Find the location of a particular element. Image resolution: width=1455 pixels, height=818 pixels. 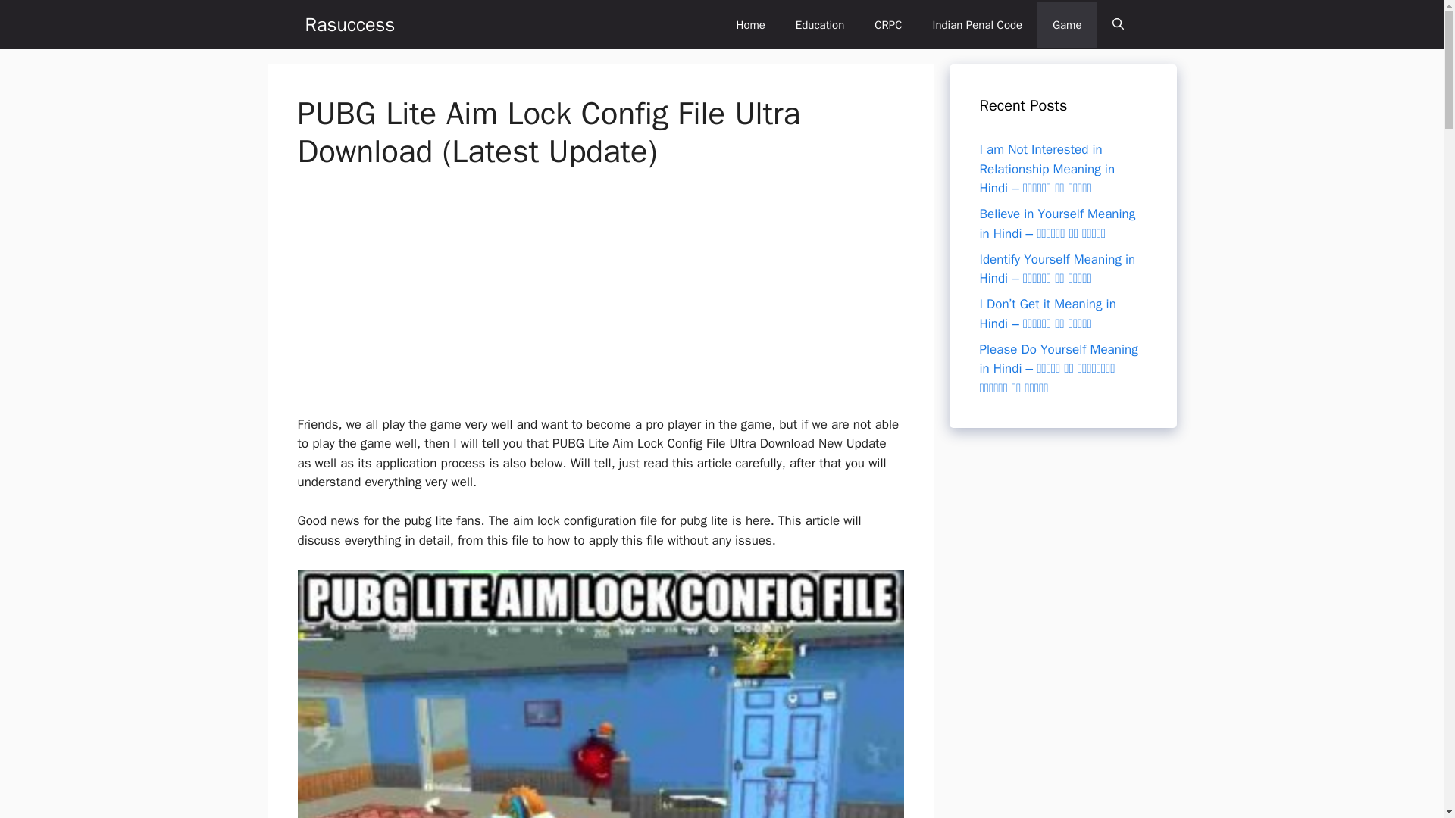

Education is located at coordinates (820, 24).